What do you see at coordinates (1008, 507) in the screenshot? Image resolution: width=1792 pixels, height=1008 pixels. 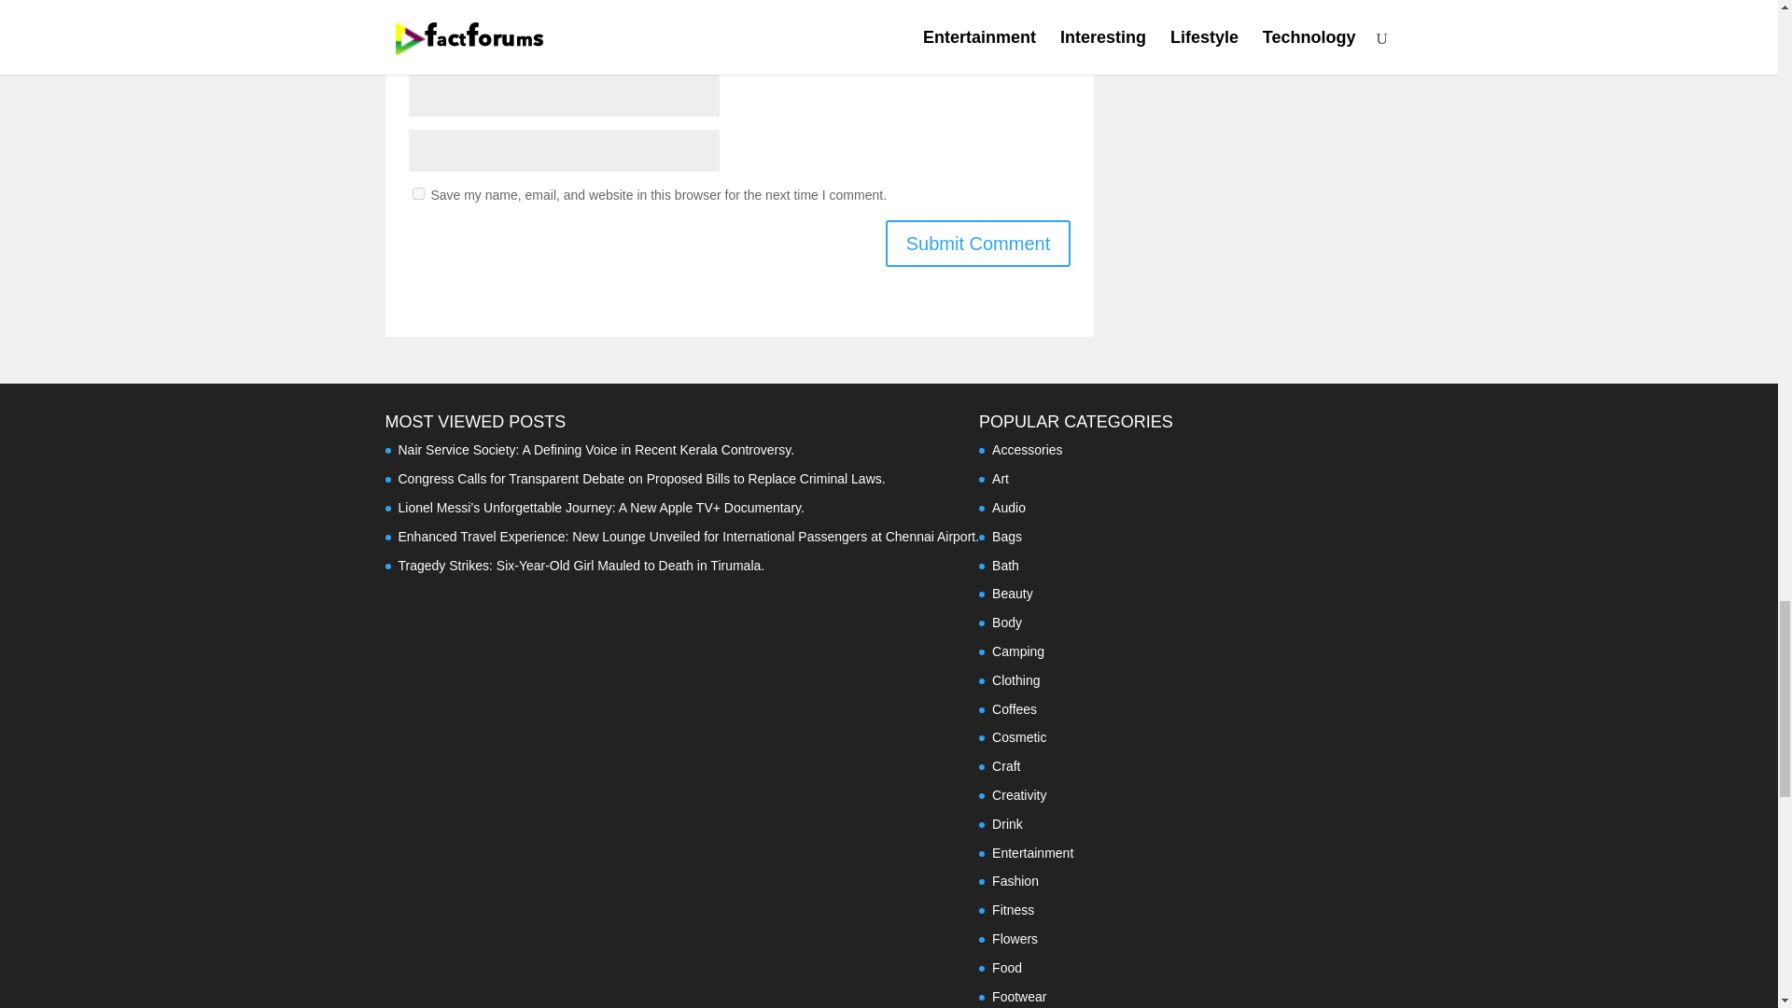 I see `Audio` at bounding box center [1008, 507].